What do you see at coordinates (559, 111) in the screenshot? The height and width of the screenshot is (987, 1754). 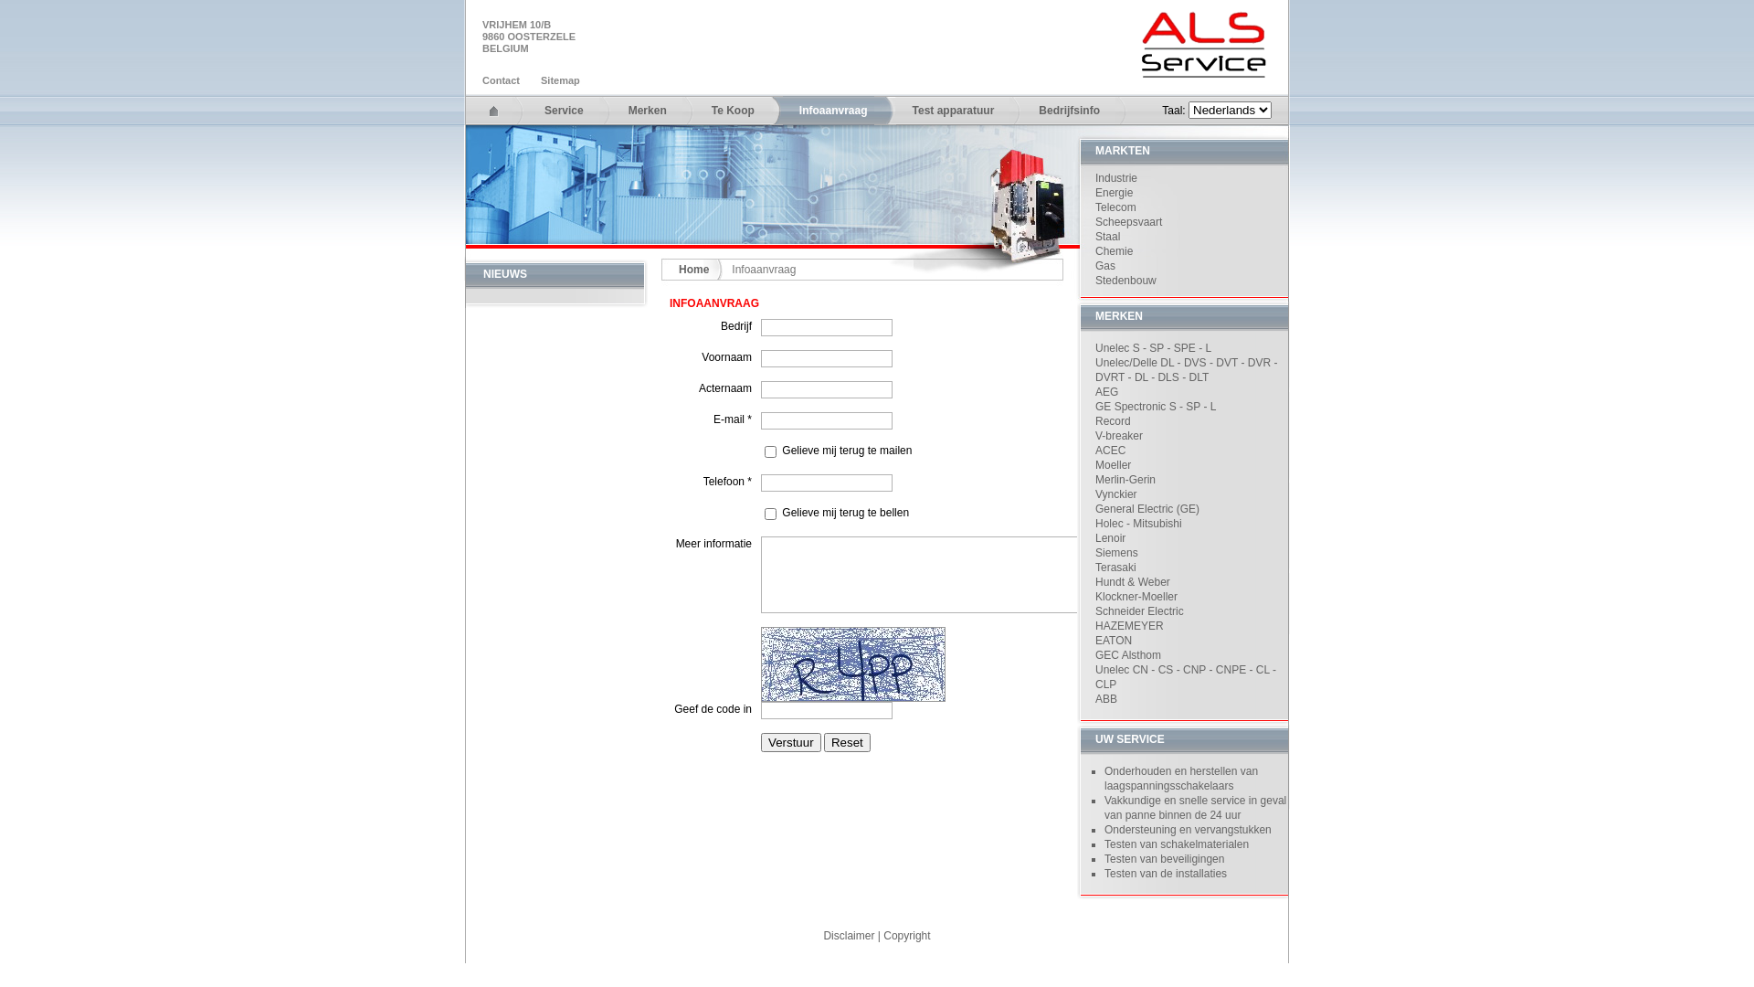 I see `Service` at bounding box center [559, 111].